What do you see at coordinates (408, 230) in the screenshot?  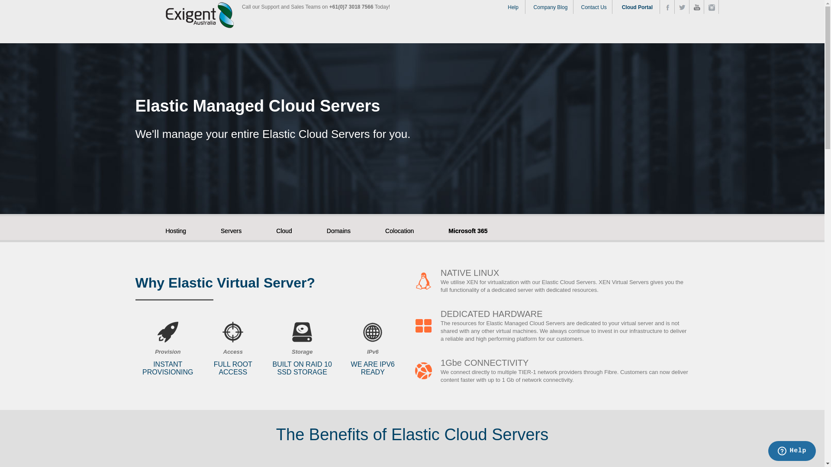 I see `Colocation` at bounding box center [408, 230].